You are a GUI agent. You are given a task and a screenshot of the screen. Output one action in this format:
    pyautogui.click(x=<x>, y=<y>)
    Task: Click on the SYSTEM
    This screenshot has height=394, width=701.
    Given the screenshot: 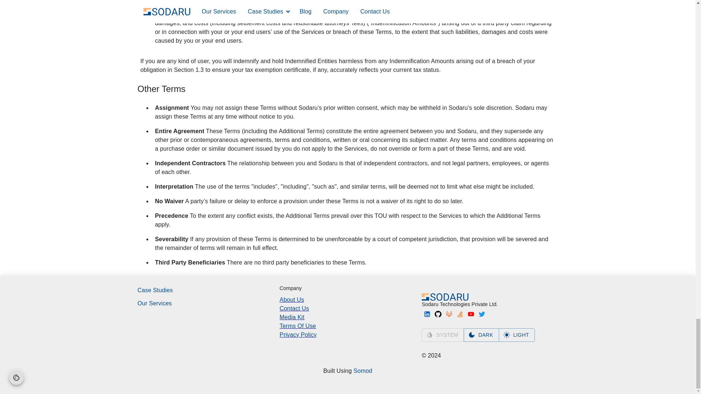 What is the action you would take?
    pyautogui.click(x=443, y=335)
    